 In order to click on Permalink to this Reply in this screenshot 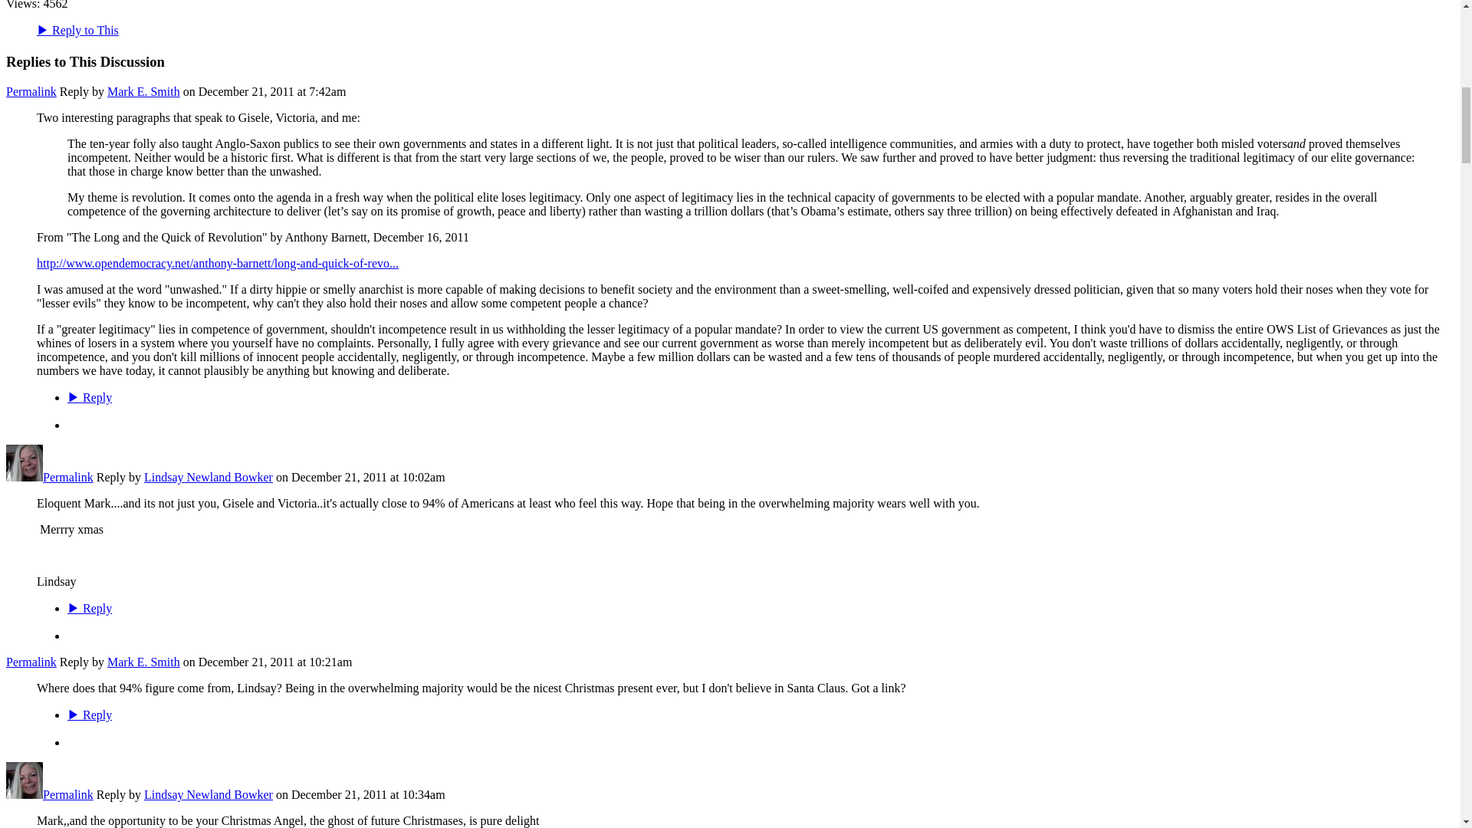, I will do `click(67, 477)`.